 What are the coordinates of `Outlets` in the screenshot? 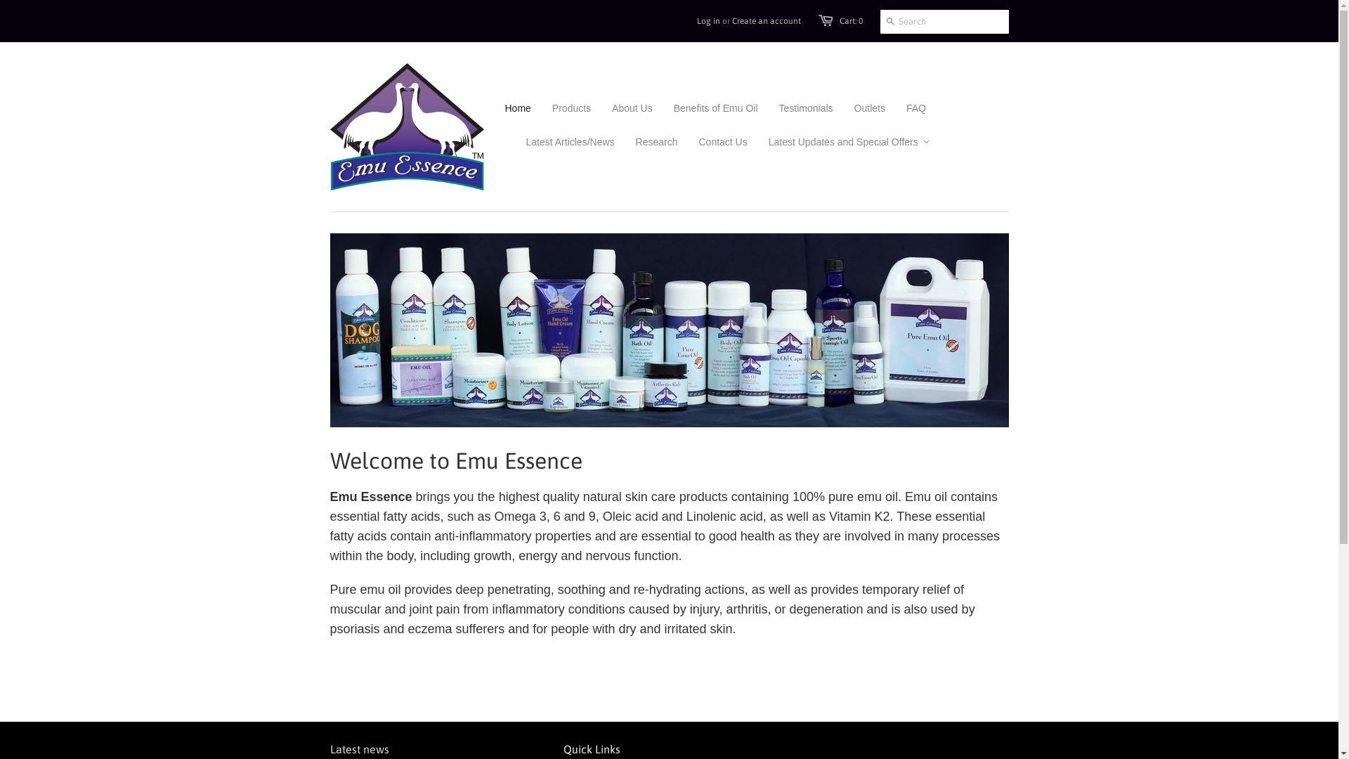 It's located at (859, 108).